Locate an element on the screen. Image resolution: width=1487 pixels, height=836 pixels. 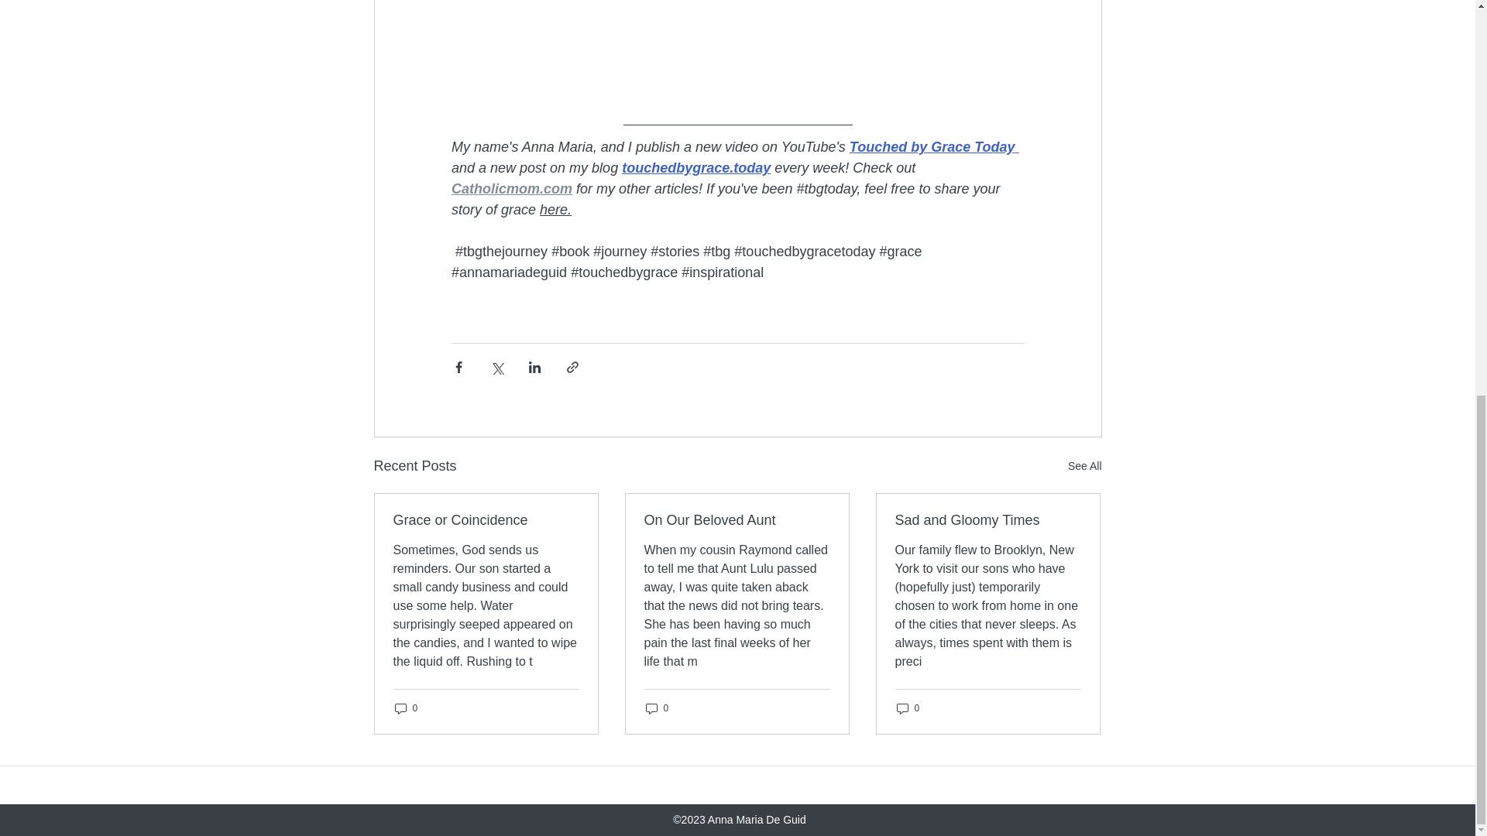
See All is located at coordinates (1084, 466).